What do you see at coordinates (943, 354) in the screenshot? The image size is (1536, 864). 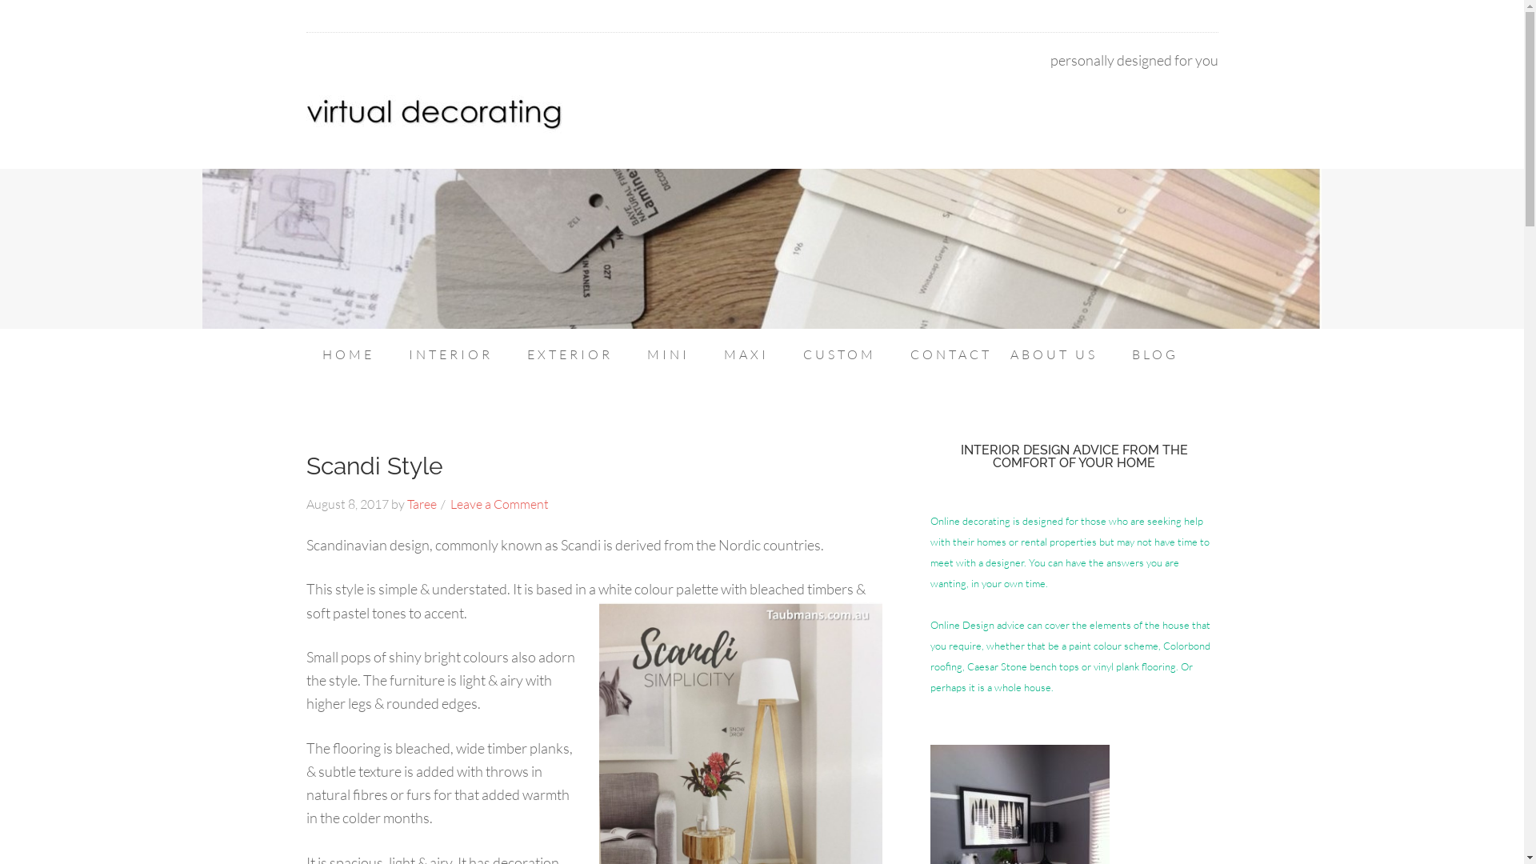 I see `CONTACT` at bounding box center [943, 354].